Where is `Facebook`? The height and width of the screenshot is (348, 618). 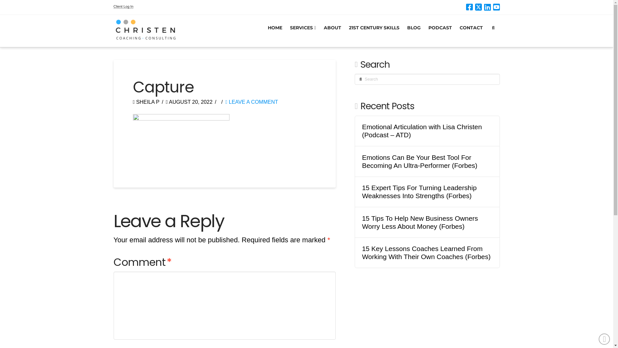
Facebook is located at coordinates (469, 7).